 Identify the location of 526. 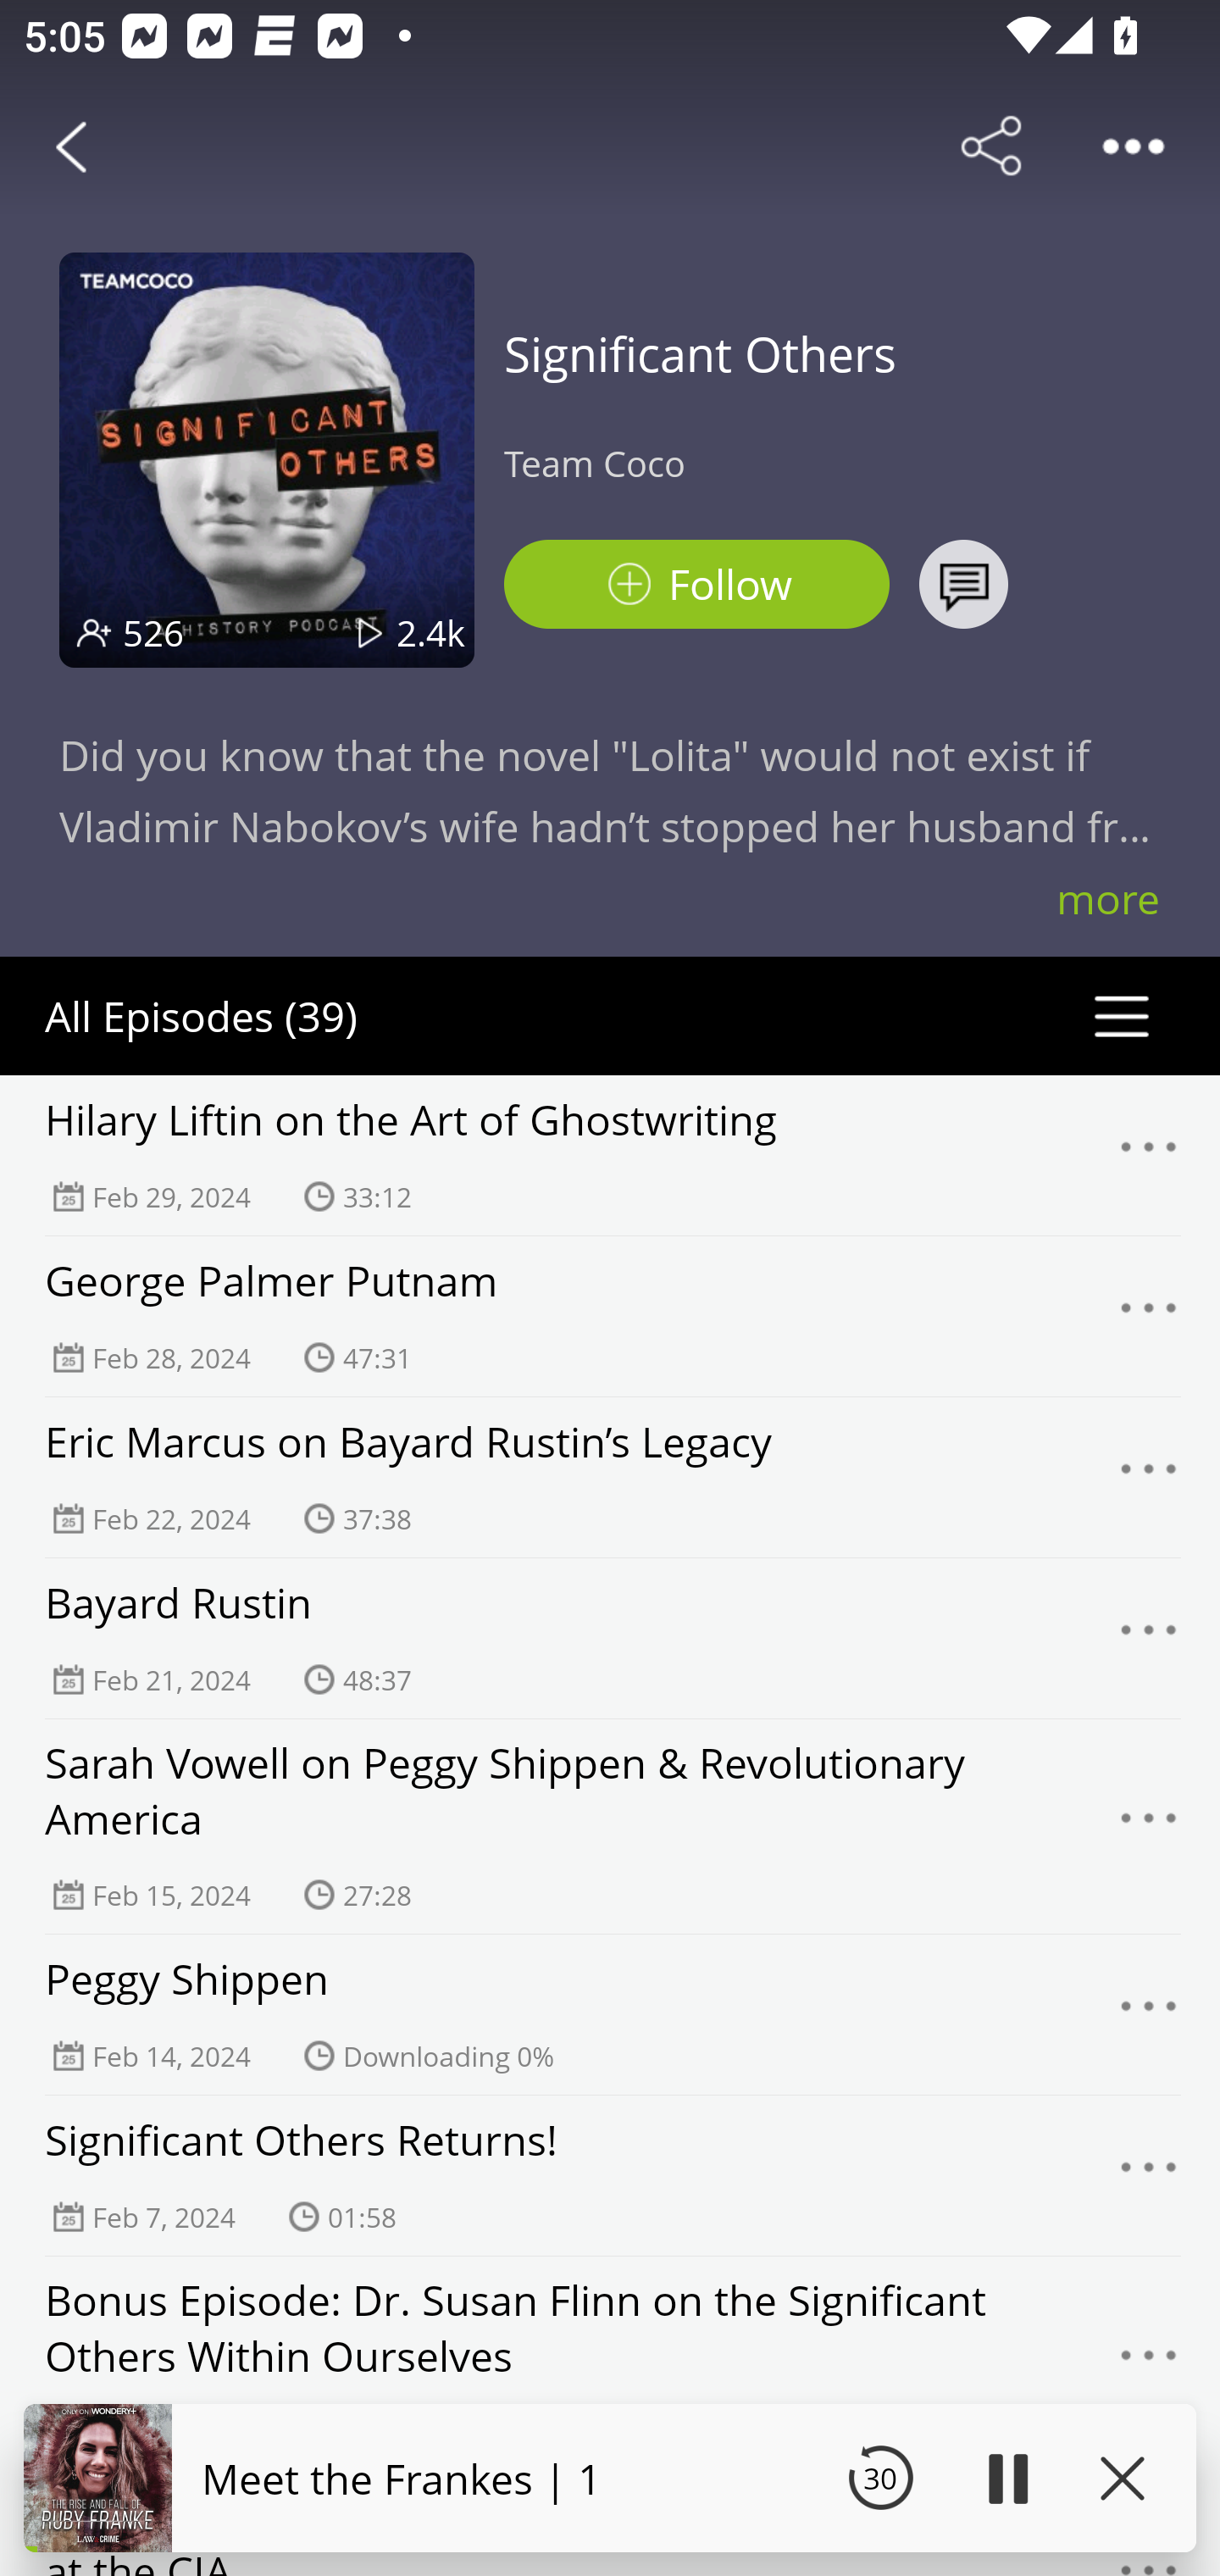
(153, 632).